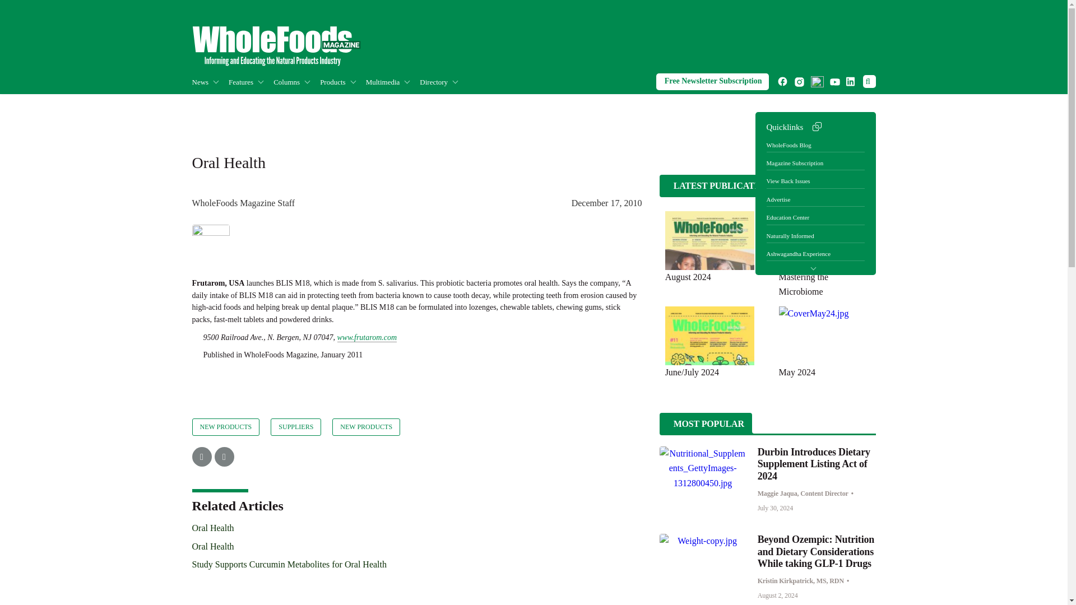 This screenshot has height=605, width=1076. I want to click on Grocery News, so click(261, 105).